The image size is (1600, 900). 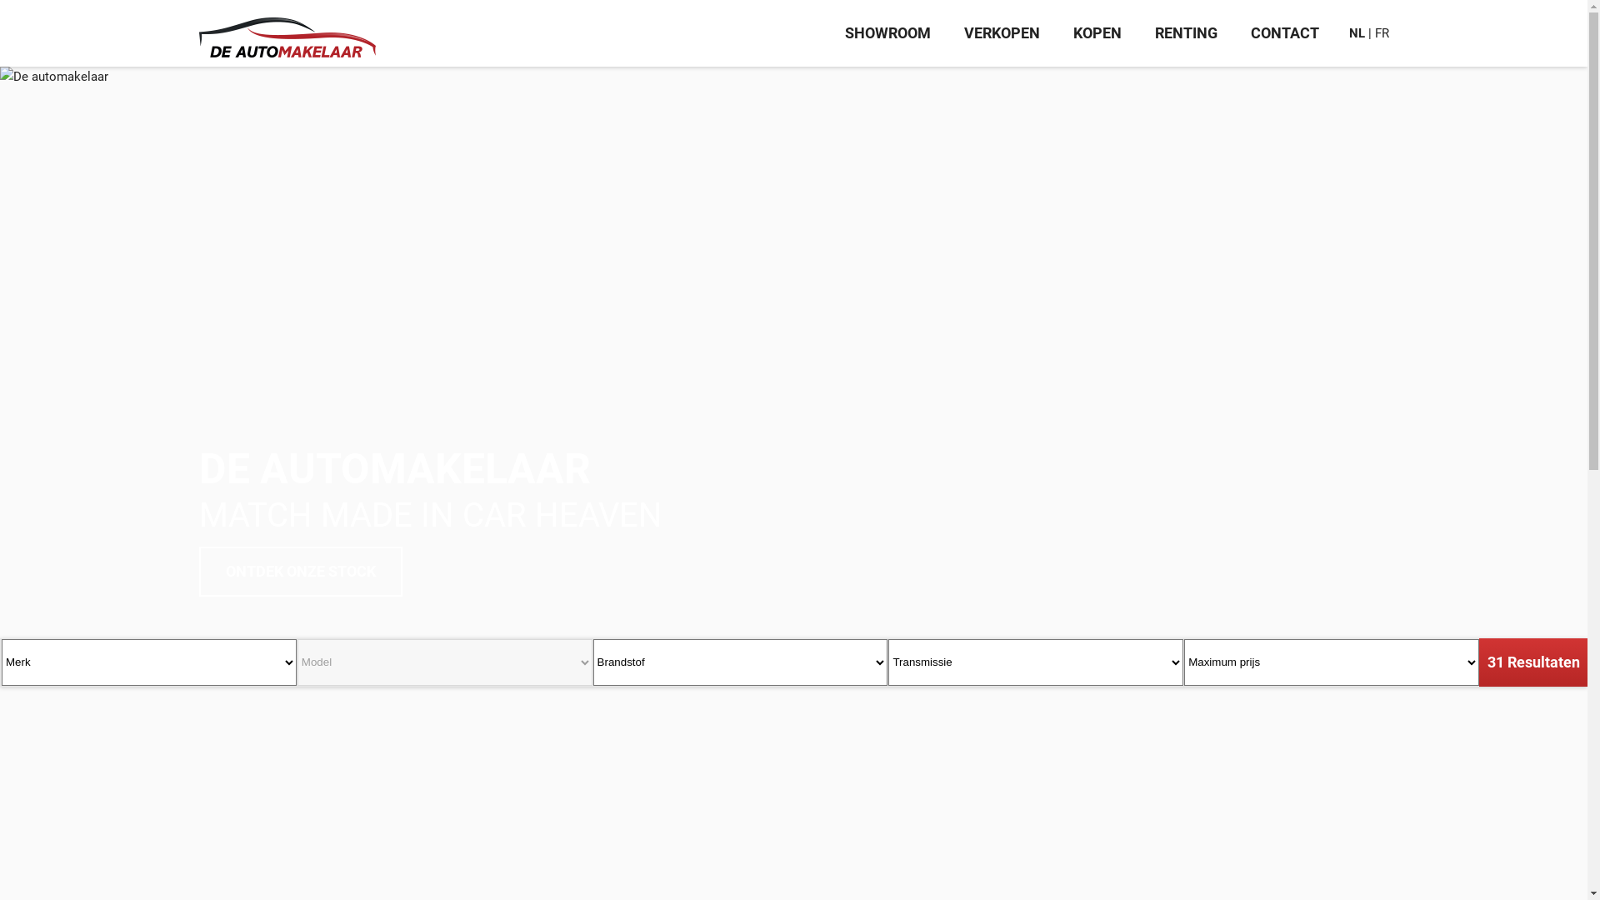 I want to click on NL, so click(x=1357, y=33).